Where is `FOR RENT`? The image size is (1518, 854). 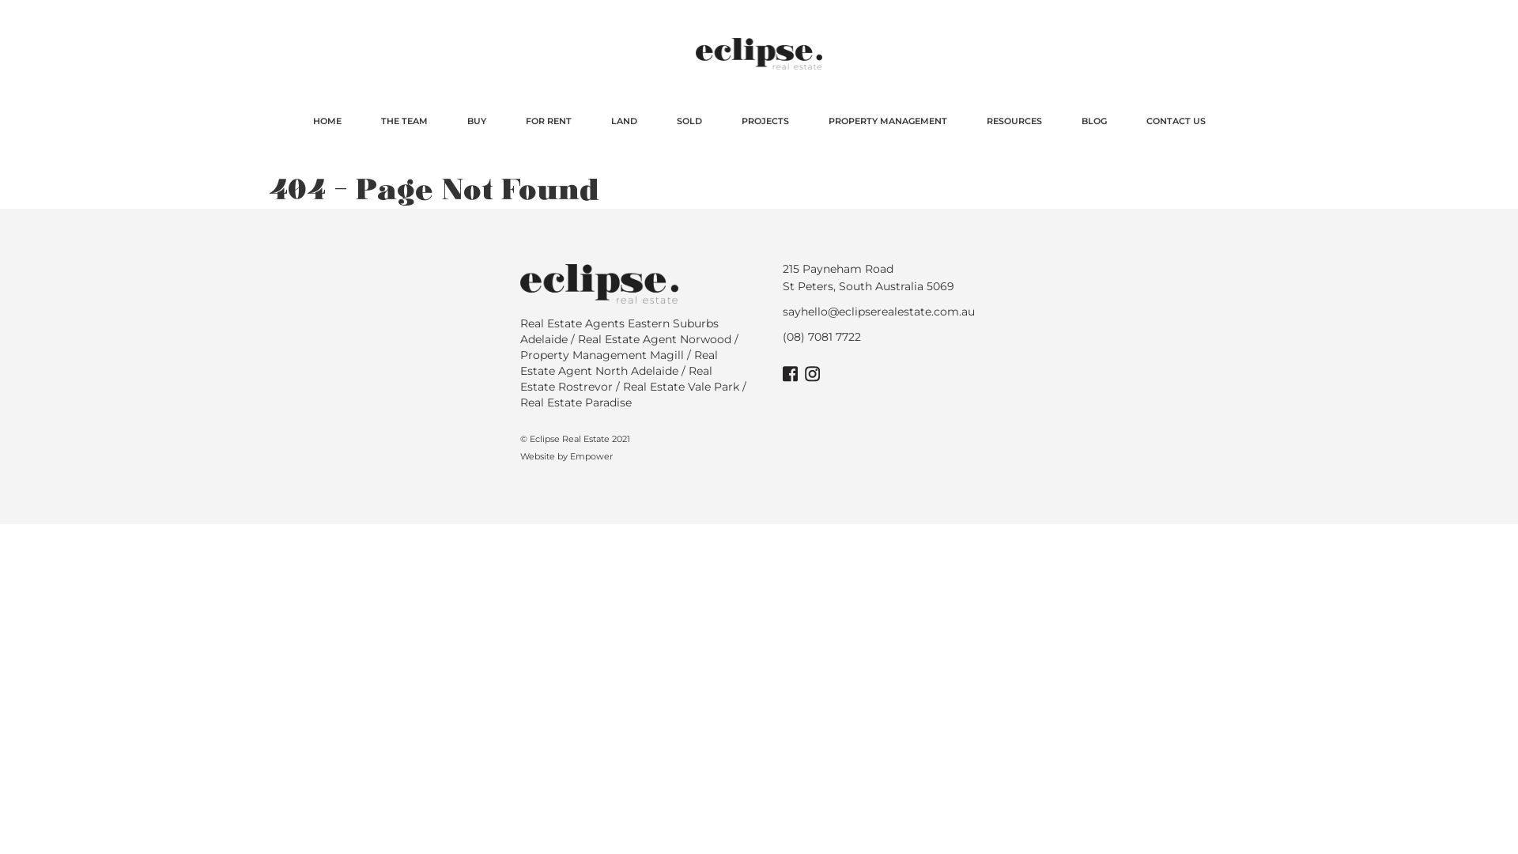 FOR RENT is located at coordinates (549, 121).